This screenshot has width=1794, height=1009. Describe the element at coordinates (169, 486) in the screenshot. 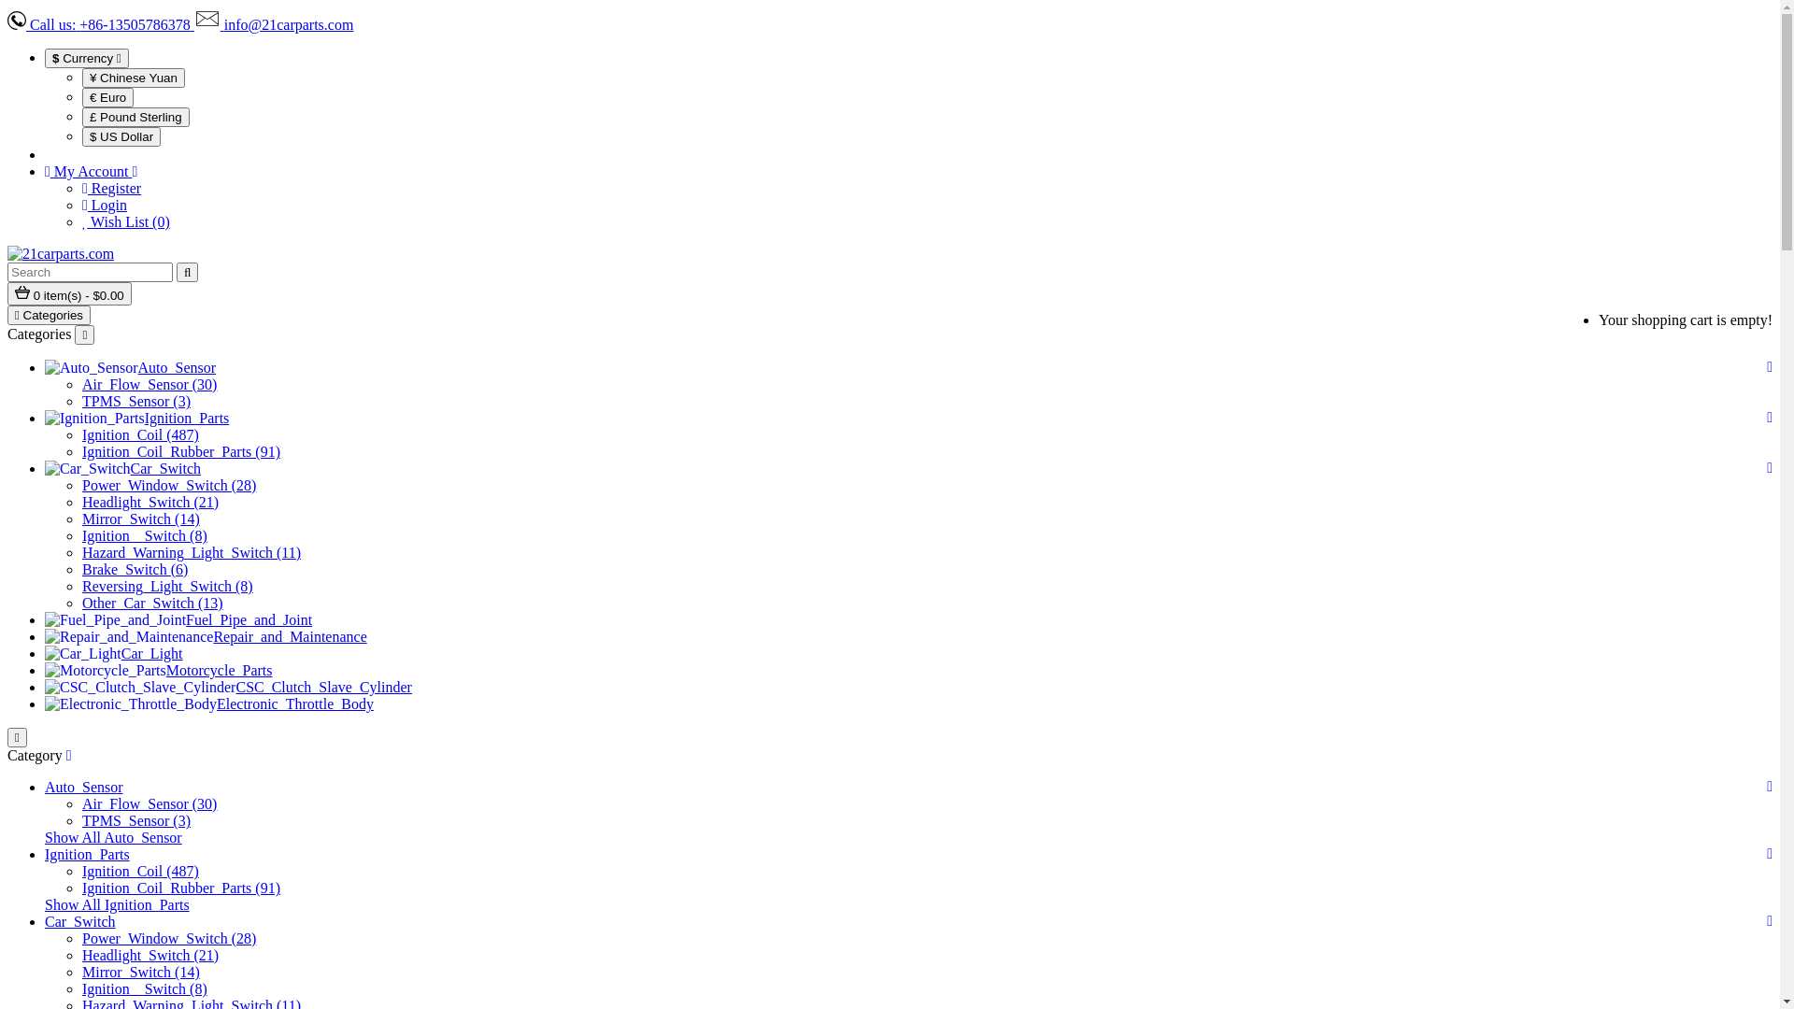

I see `Power_Window_Switch (28)` at that location.